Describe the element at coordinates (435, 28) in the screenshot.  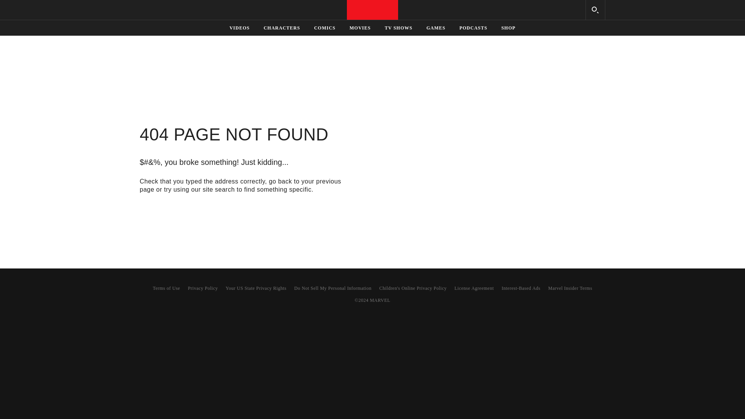
I see `GAMES` at that location.